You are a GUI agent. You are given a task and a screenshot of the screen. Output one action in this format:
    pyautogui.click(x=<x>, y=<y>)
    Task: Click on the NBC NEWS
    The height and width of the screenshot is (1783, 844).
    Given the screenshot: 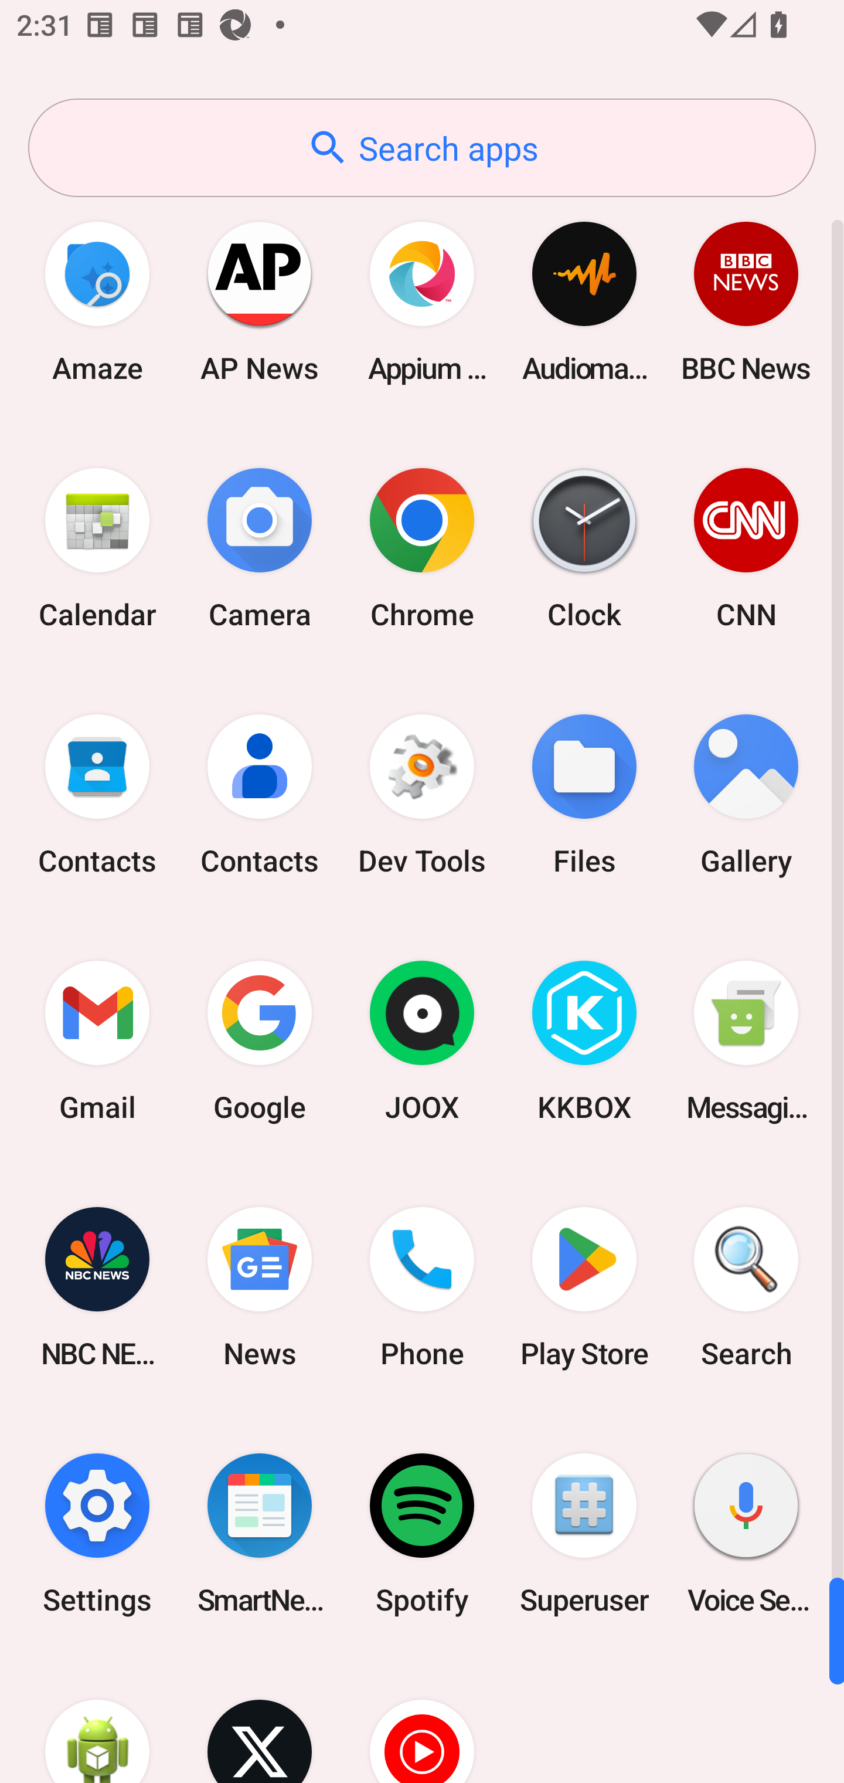 What is the action you would take?
    pyautogui.click(x=97, y=1287)
    